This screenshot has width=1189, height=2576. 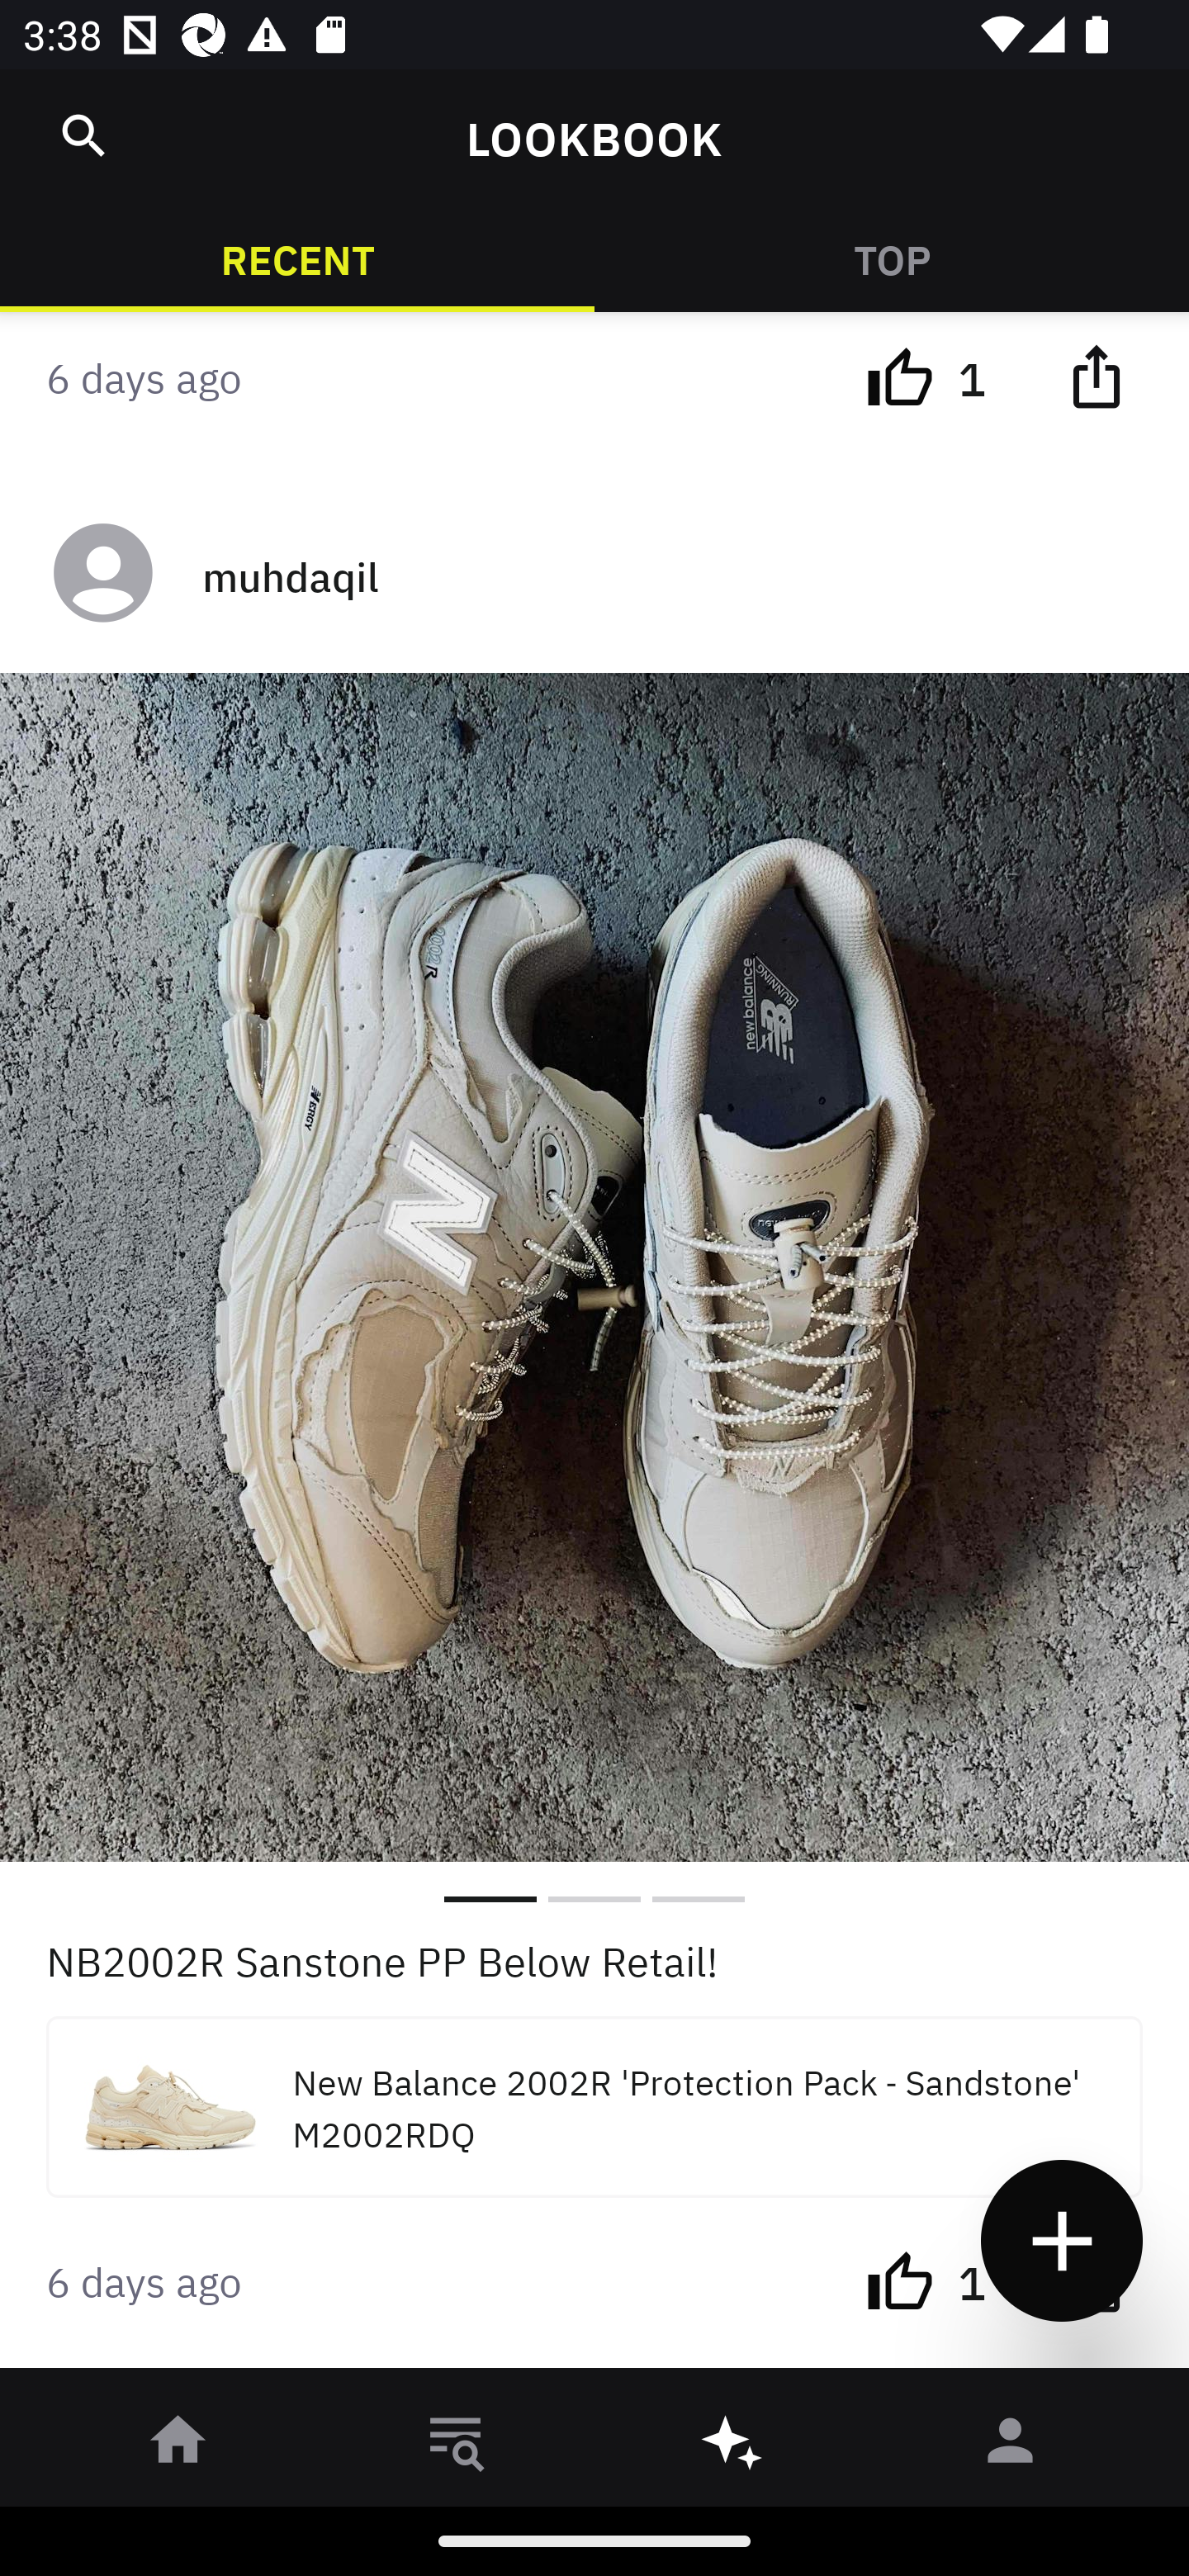 What do you see at coordinates (178, 2446) in the screenshot?
I see `󰋜` at bounding box center [178, 2446].